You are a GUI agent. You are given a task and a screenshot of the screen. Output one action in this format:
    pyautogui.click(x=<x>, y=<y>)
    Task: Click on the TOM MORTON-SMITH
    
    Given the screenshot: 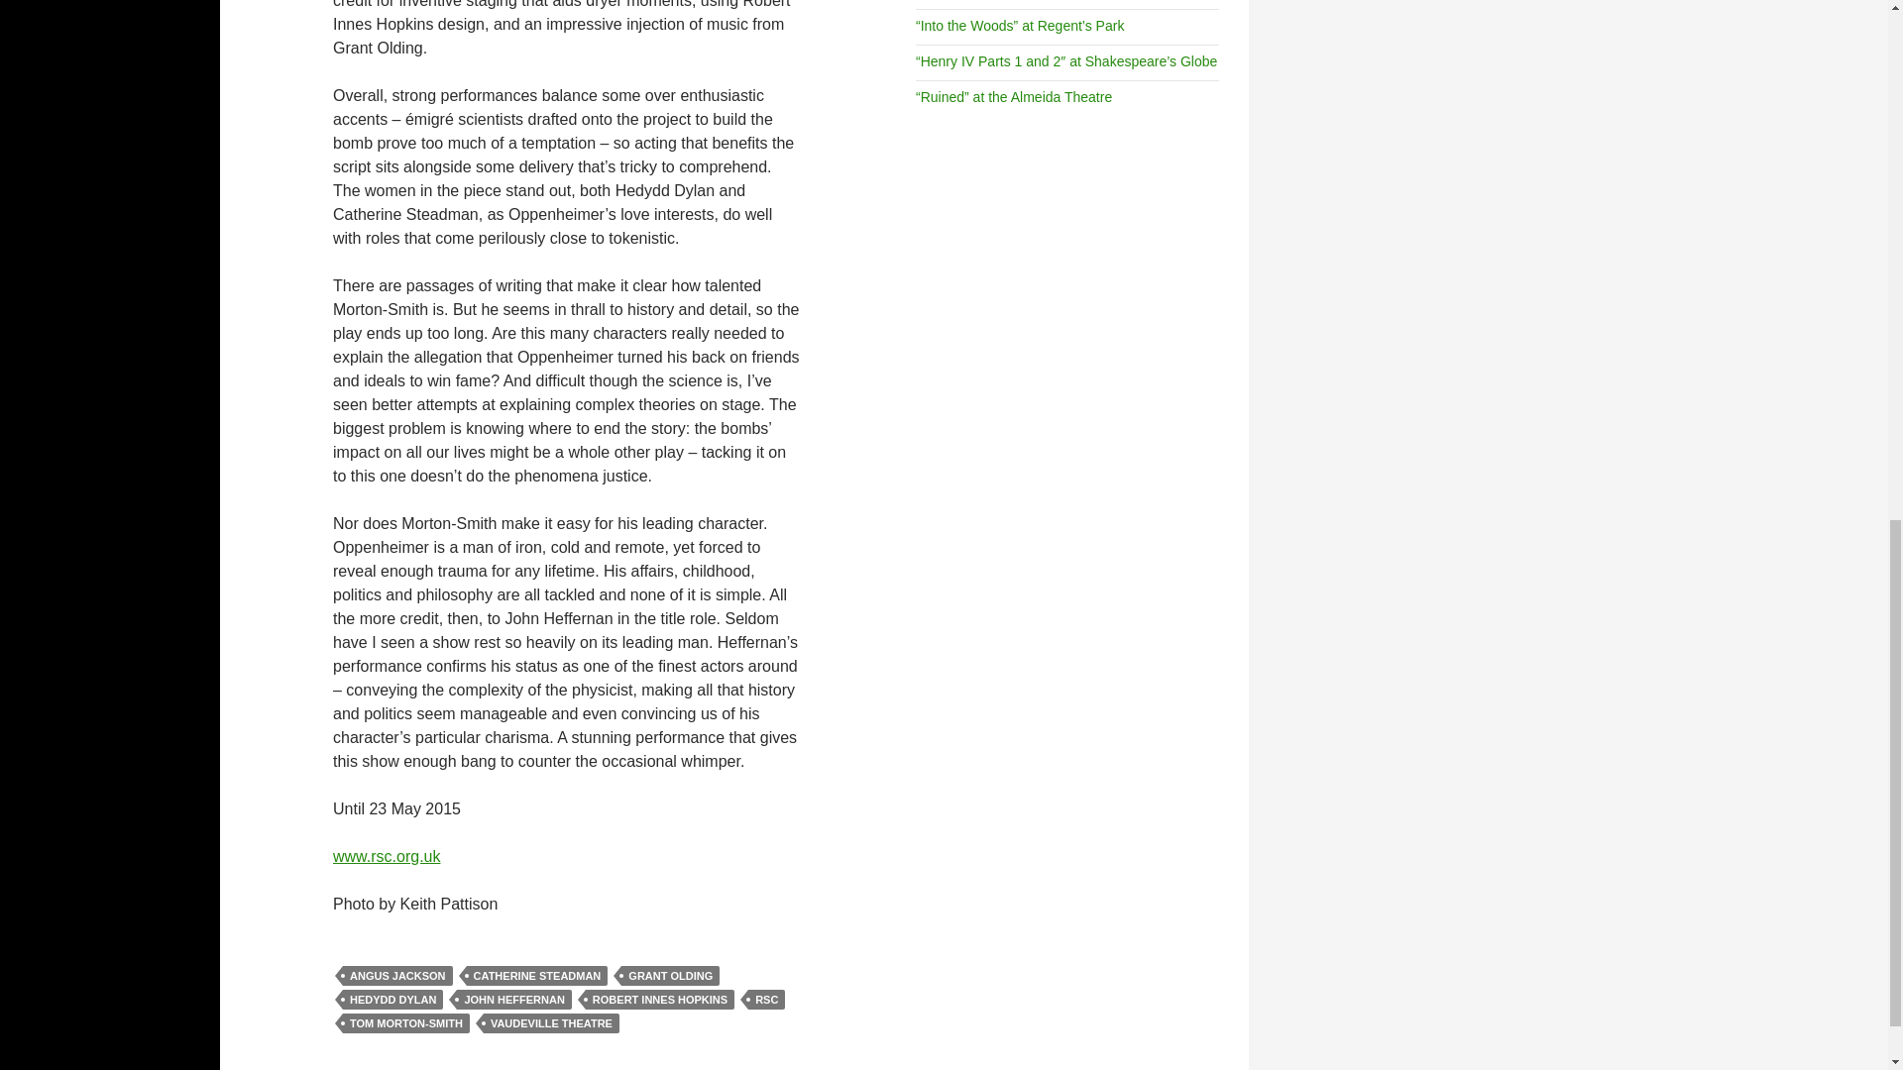 What is the action you would take?
    pyautogui.click(x=406, y=1022)
    